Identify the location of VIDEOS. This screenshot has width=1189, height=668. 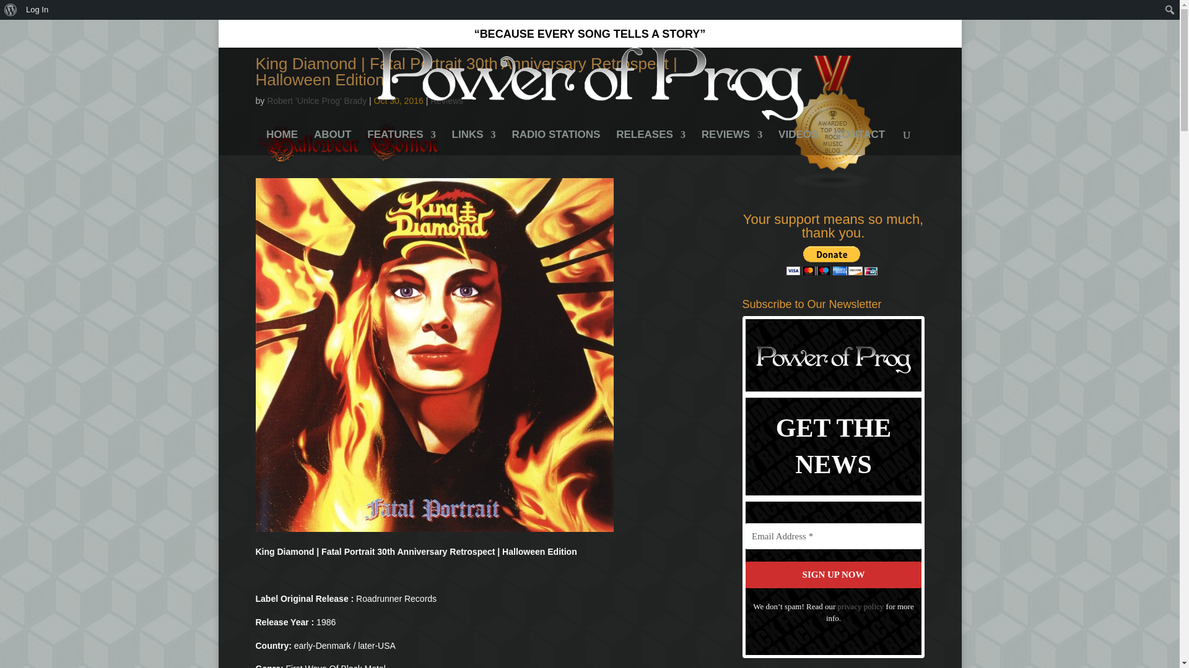
(798, 142).